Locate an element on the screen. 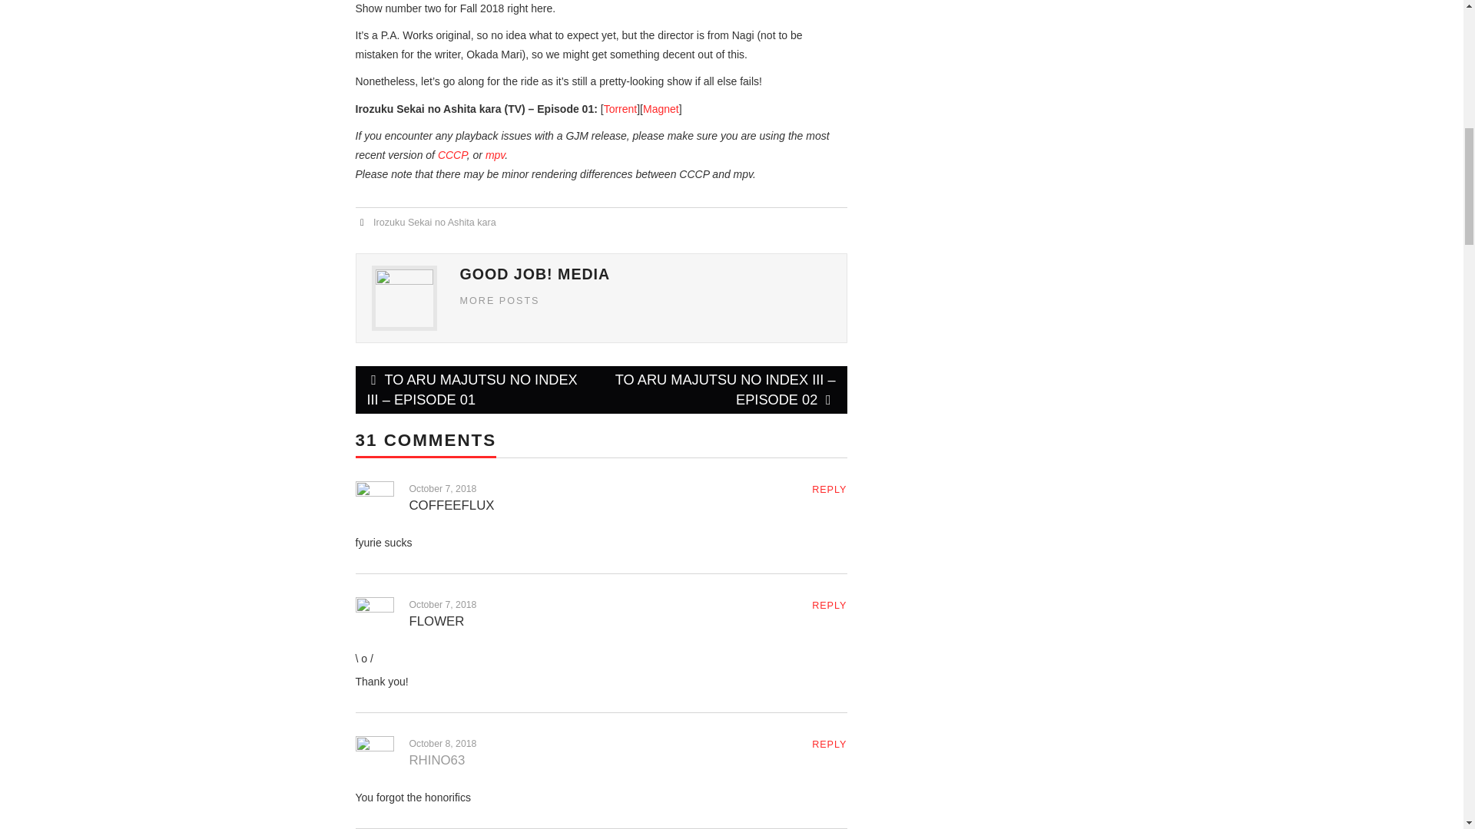  mpv is located at coordinates (495, 155).